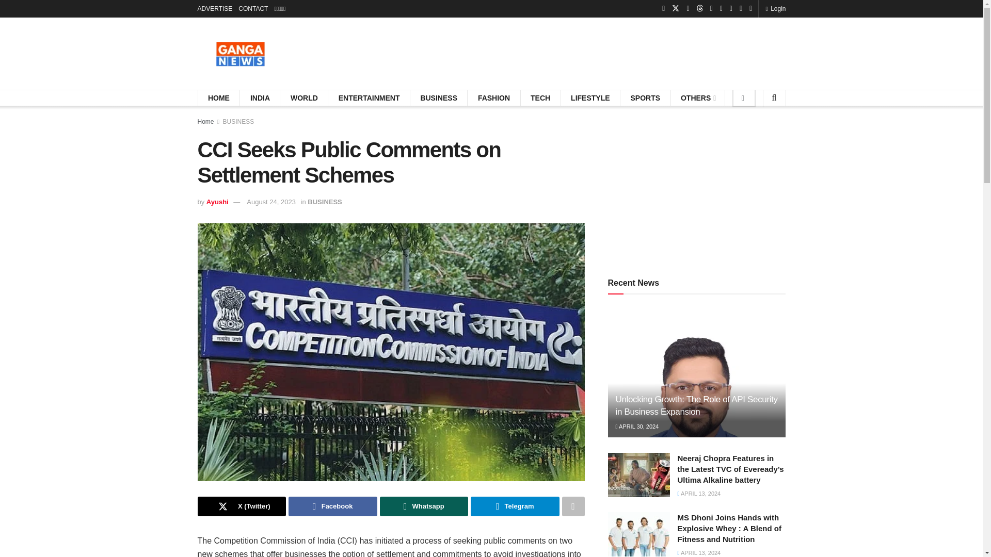  I want to click on ADVERTISE, so click(215, 8).